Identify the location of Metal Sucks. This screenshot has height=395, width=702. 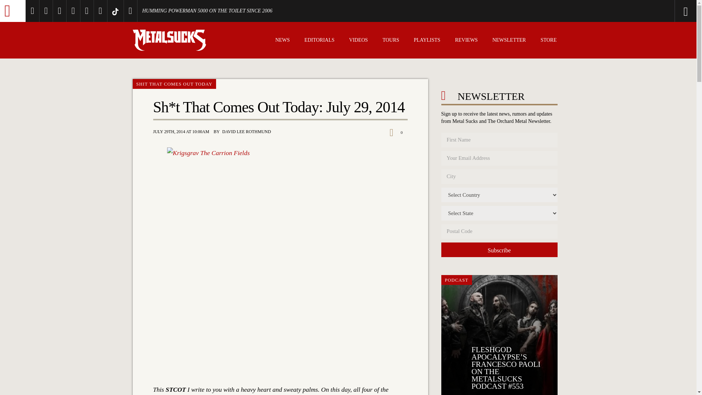
(12, 11).